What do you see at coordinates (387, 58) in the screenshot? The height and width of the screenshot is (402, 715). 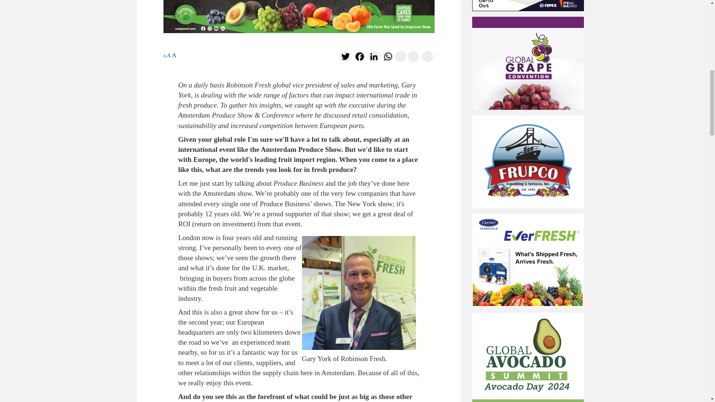 I see `WhatsApp` at bounding box center [387, 58].